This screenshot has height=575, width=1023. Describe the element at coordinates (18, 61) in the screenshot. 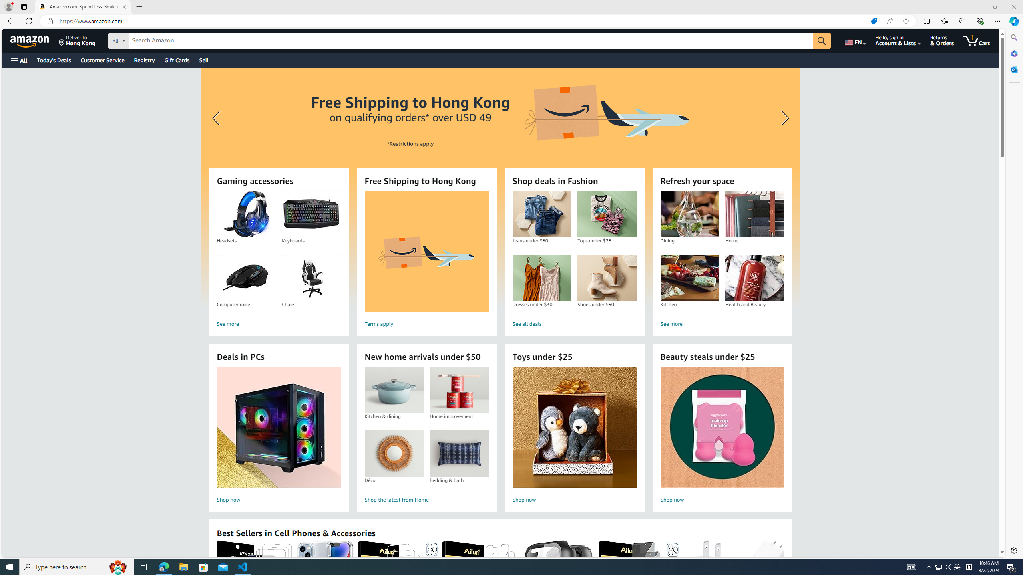

I see `Open Menu` at that location.